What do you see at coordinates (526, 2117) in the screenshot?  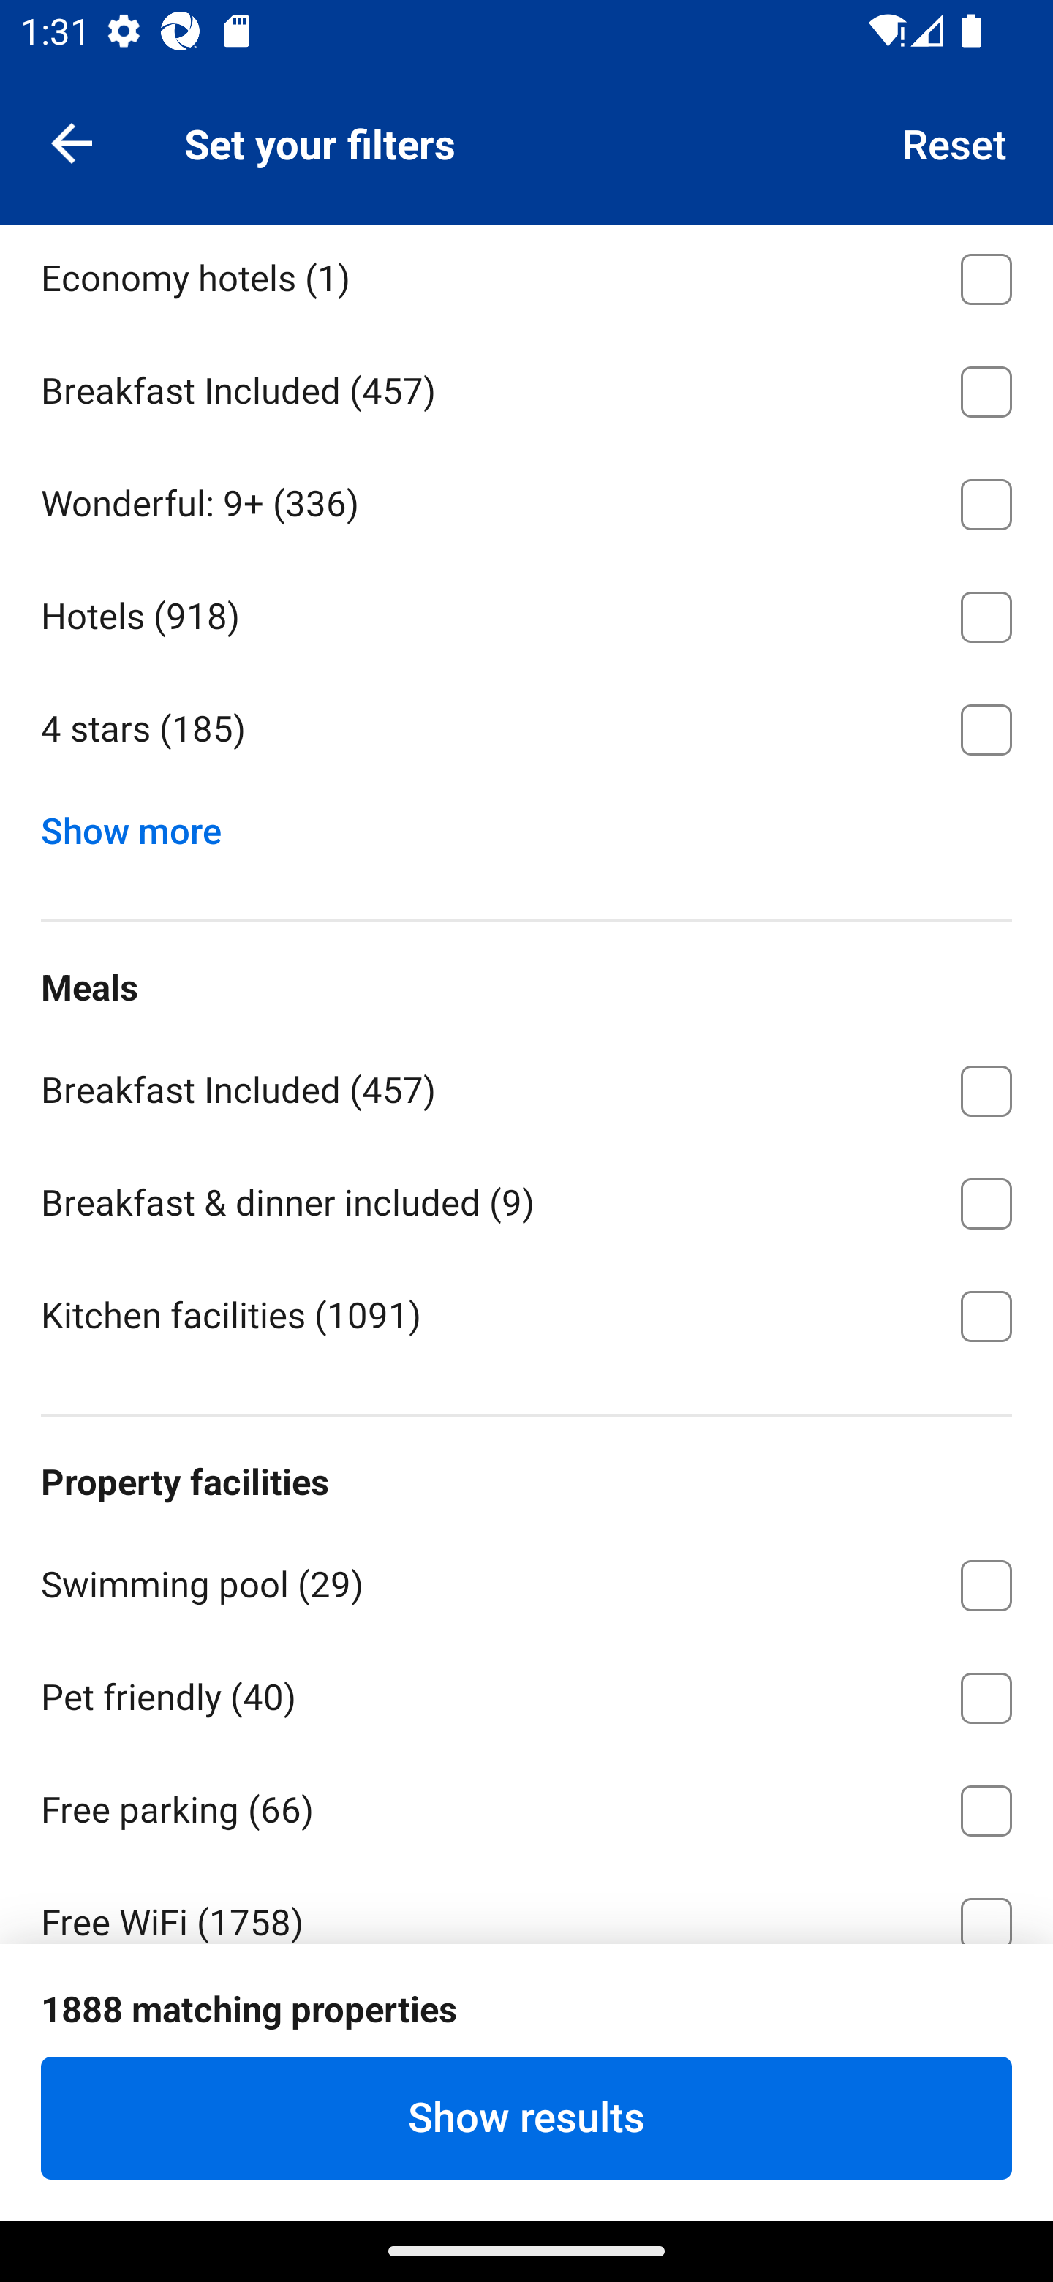 I see `Show results` at bounding box center [526, 2117].